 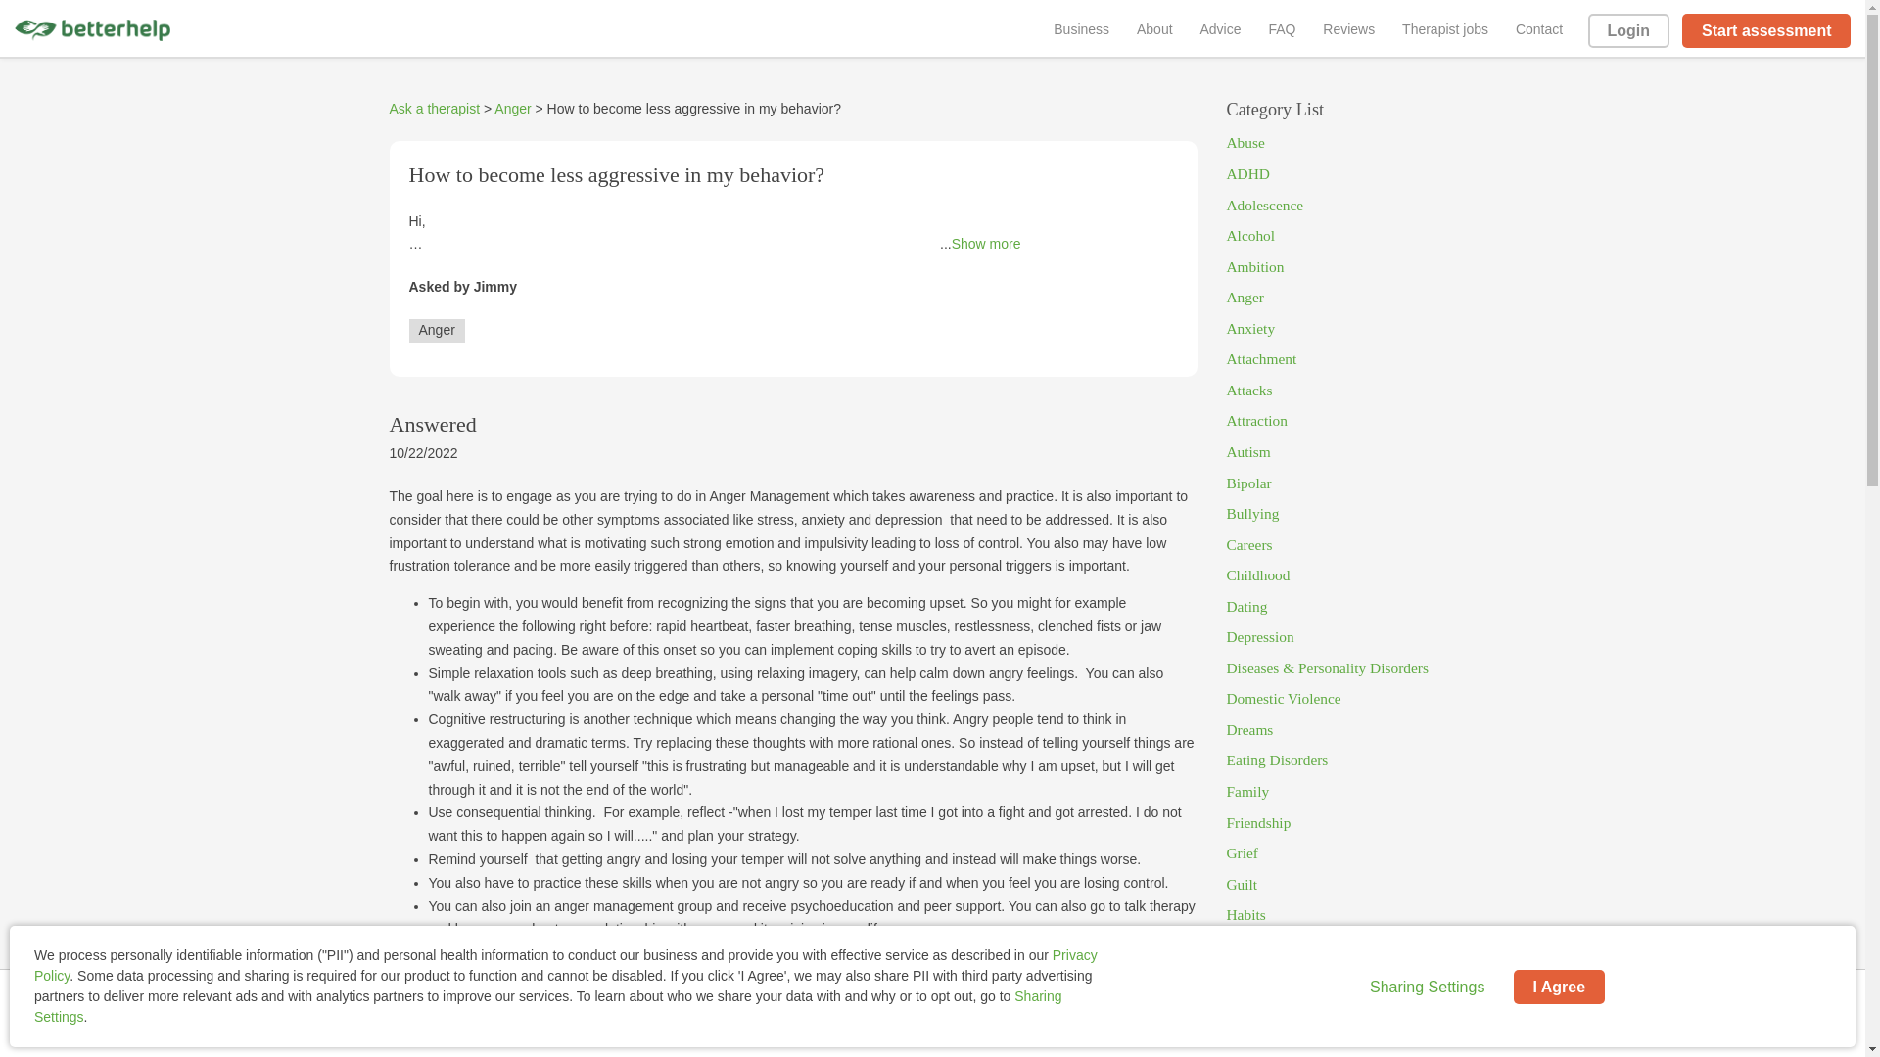 What do you see at coordinates (1350, 329) in the screenshot?
I see `Anxiety` at bounding box center [1350, 329].